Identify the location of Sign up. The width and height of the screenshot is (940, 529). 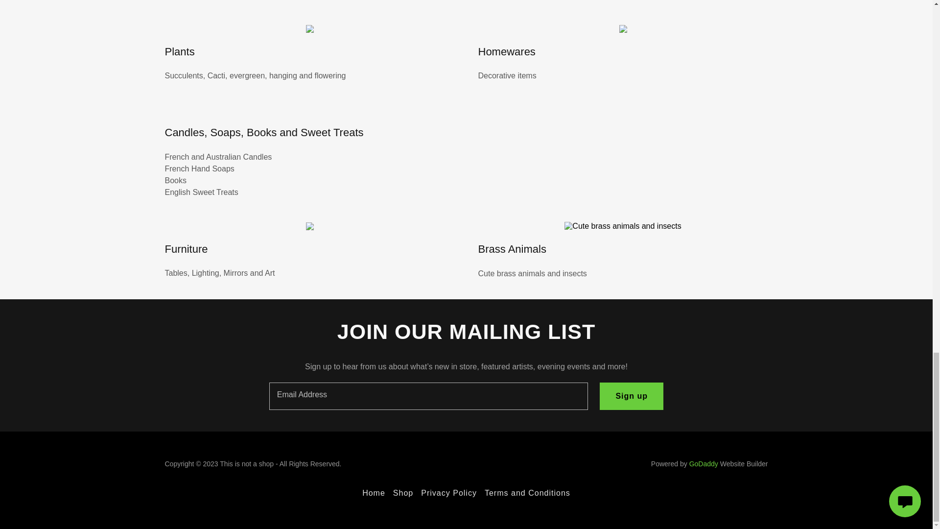
(632, 396).